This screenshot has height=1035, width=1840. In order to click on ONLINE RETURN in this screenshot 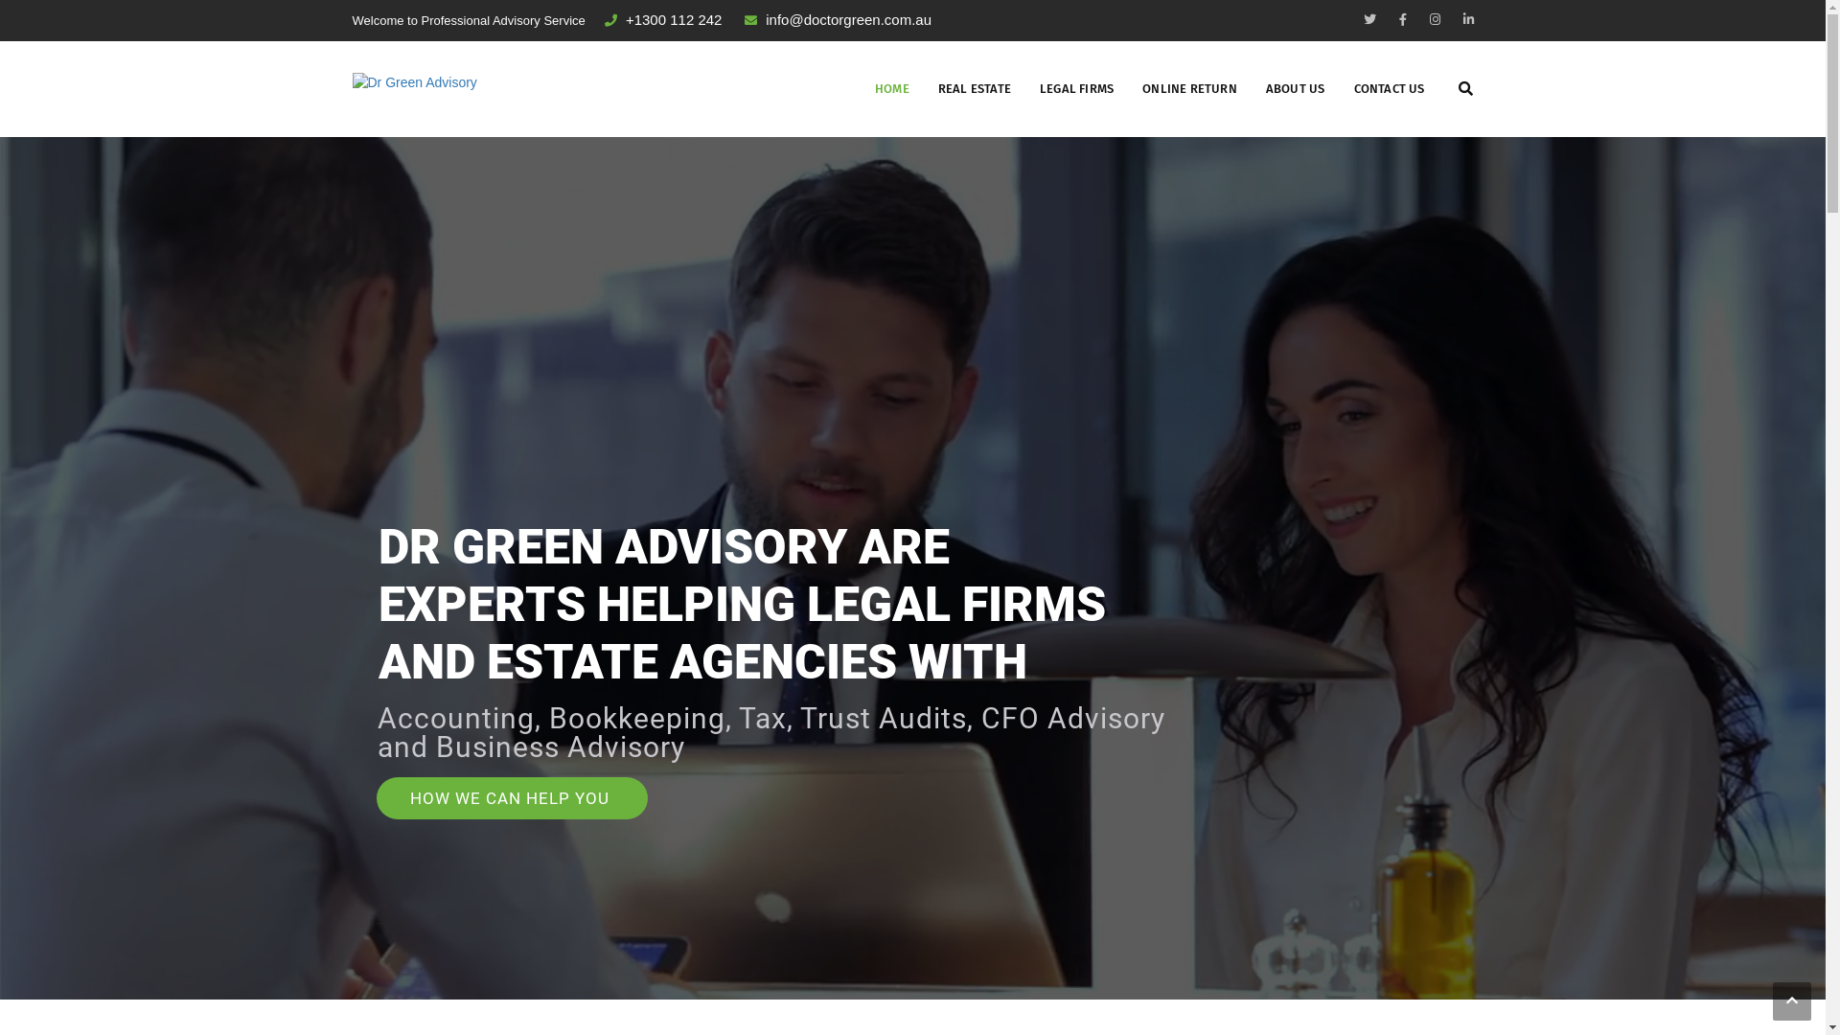, I will do `click(1190, 89)`.